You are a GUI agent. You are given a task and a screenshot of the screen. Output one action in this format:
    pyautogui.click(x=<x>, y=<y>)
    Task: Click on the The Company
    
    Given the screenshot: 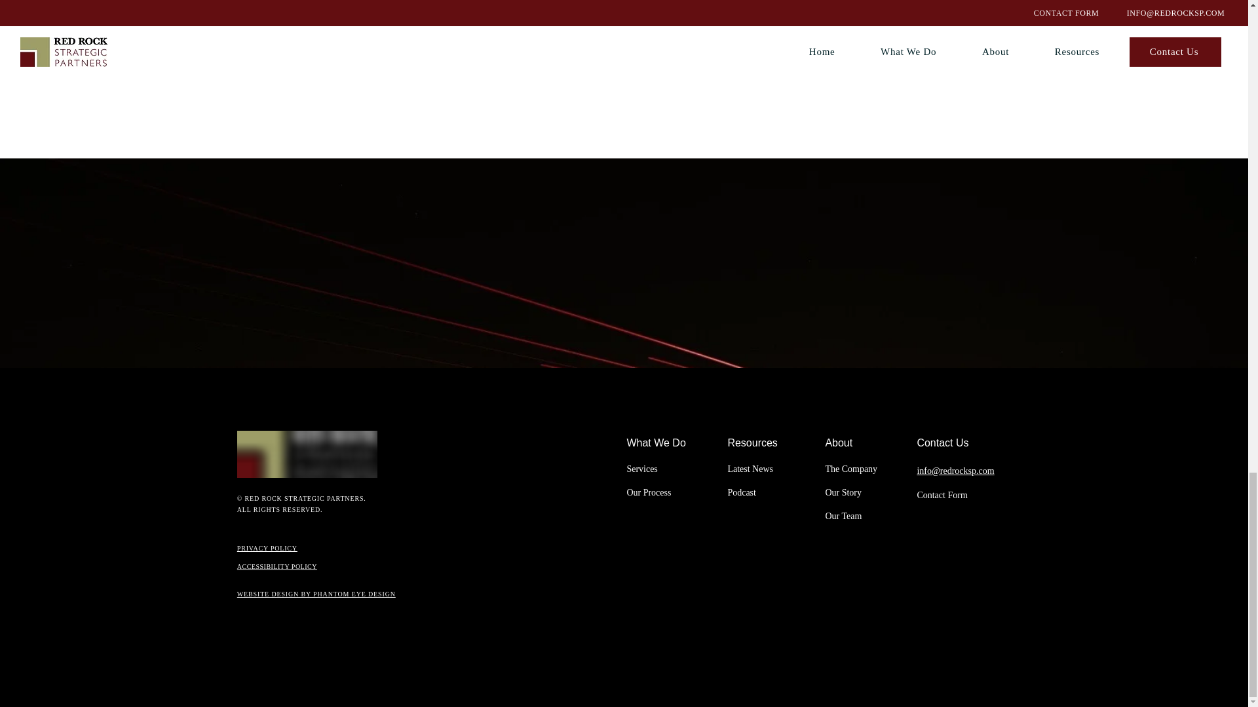 What is the action you would take?
    pyautogui.click(x=850, y=469)
    